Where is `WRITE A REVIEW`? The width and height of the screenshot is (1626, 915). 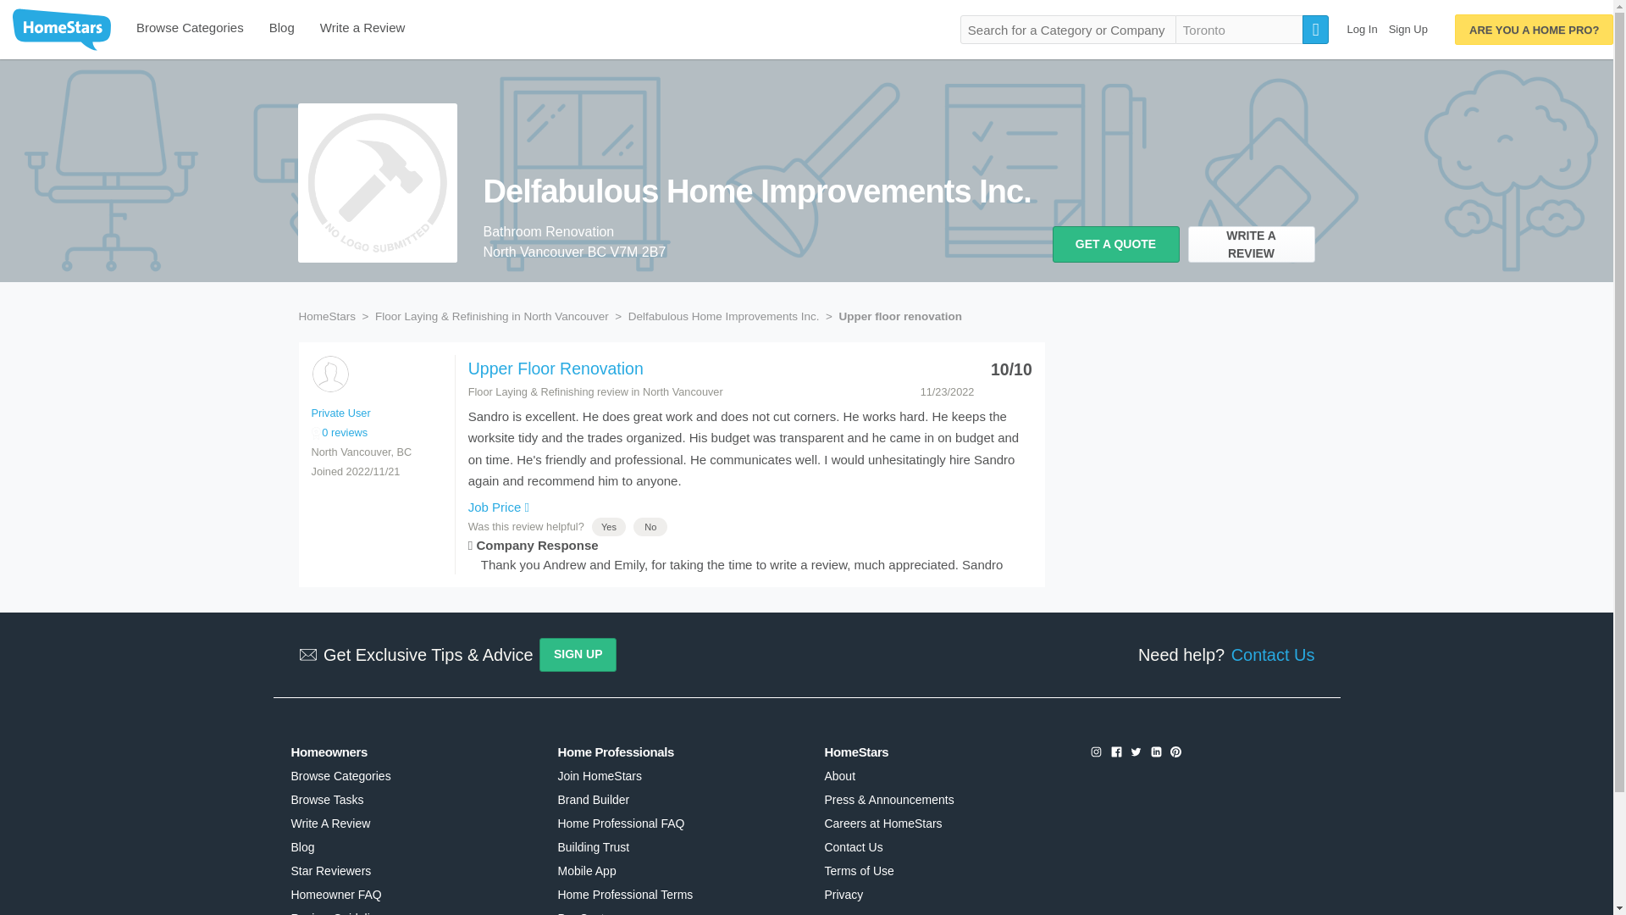 WRITE A REVIEW is located at coordinates (1250, 243).